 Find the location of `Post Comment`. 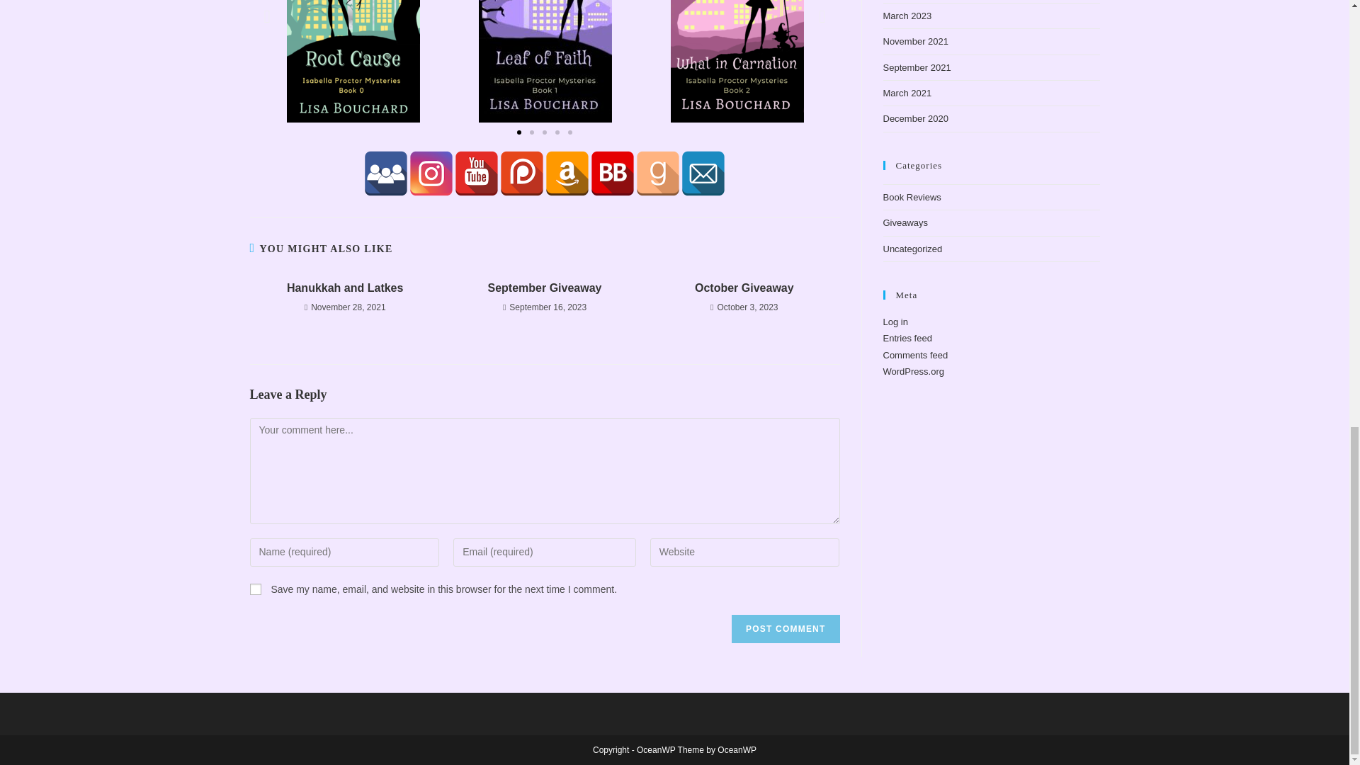

Post Comment is located at coordinates (785, 629).